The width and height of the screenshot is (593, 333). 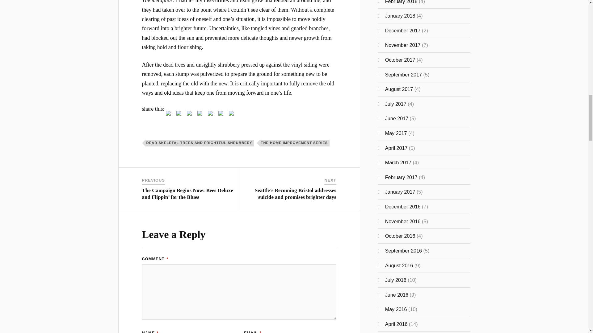 I want to click on Share by email, so click(x=232, y=114).